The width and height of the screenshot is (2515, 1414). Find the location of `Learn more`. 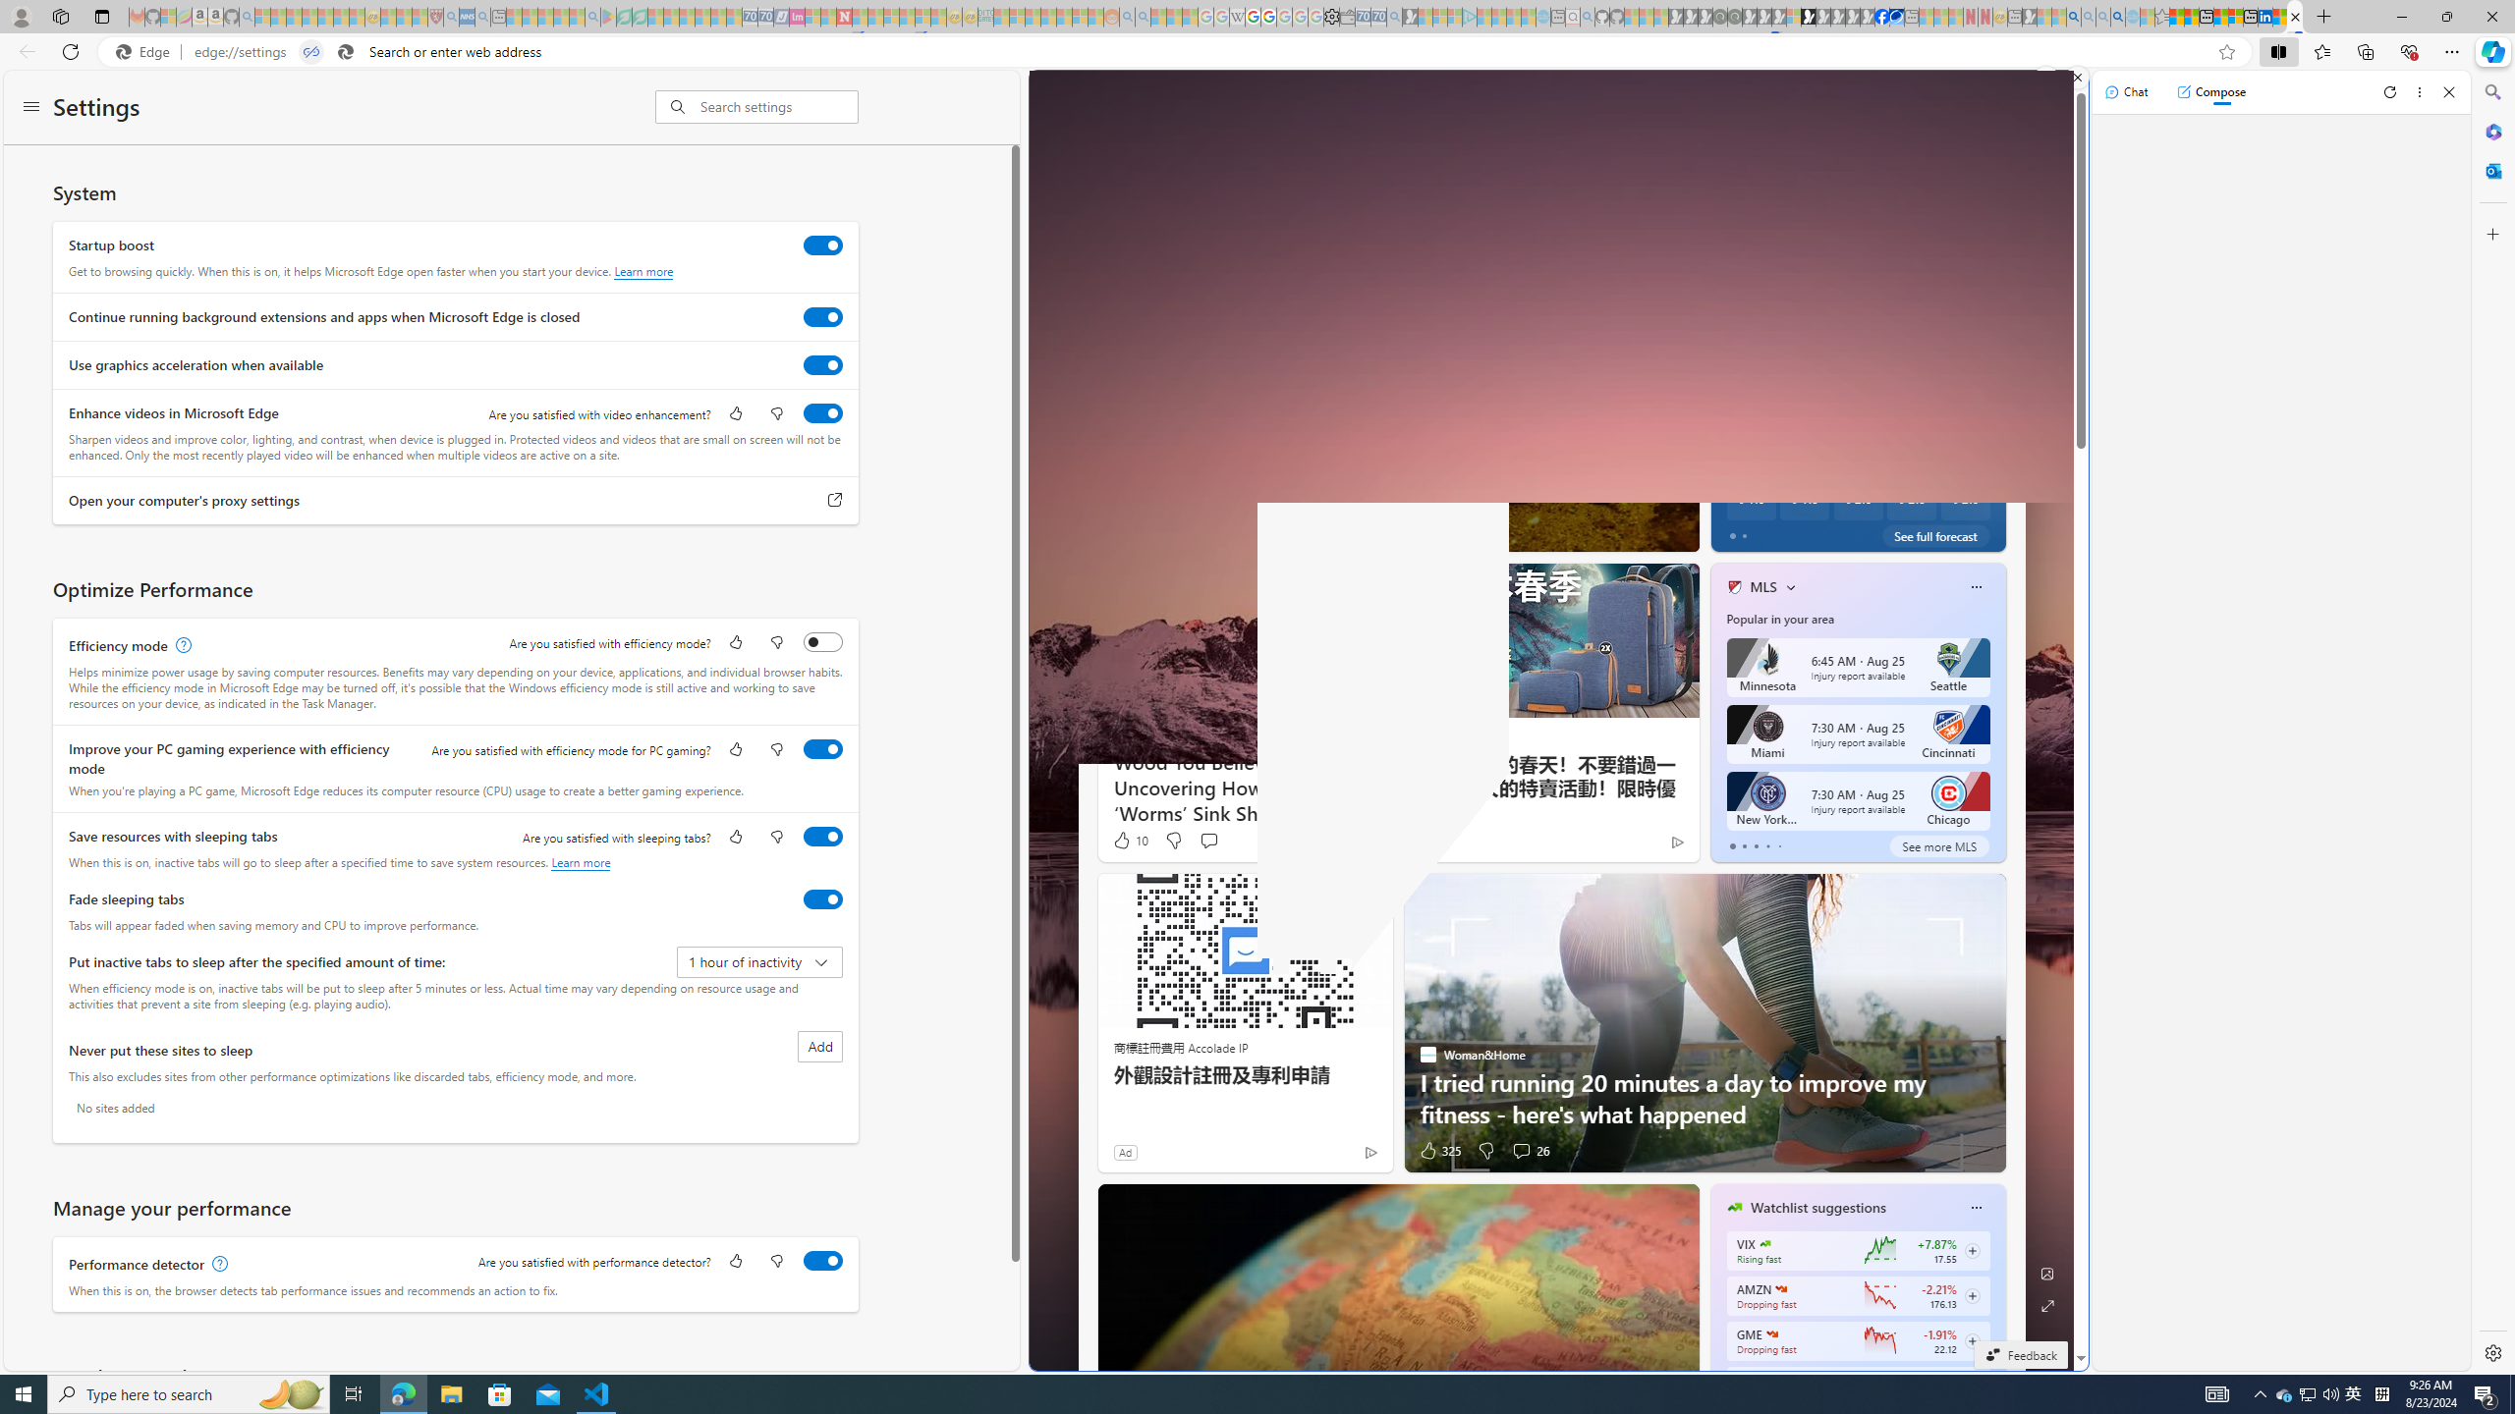

Learn more is located at coordinates (581, 862).